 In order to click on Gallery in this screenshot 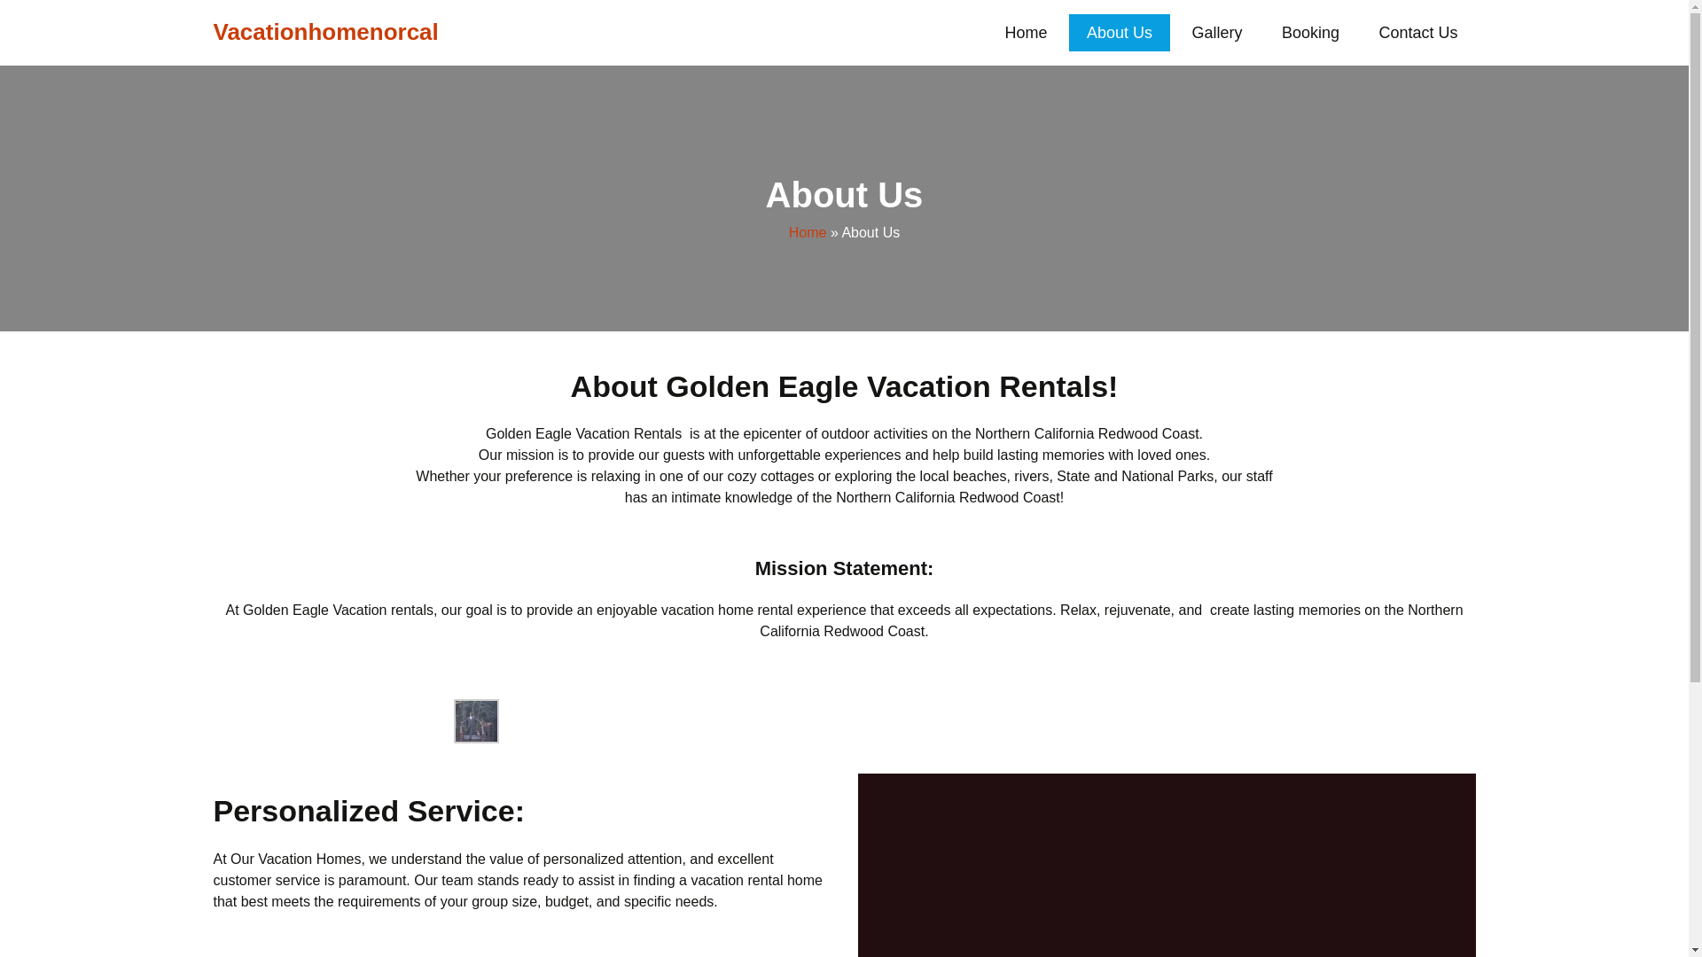, I will do `click(1216, 33)`.